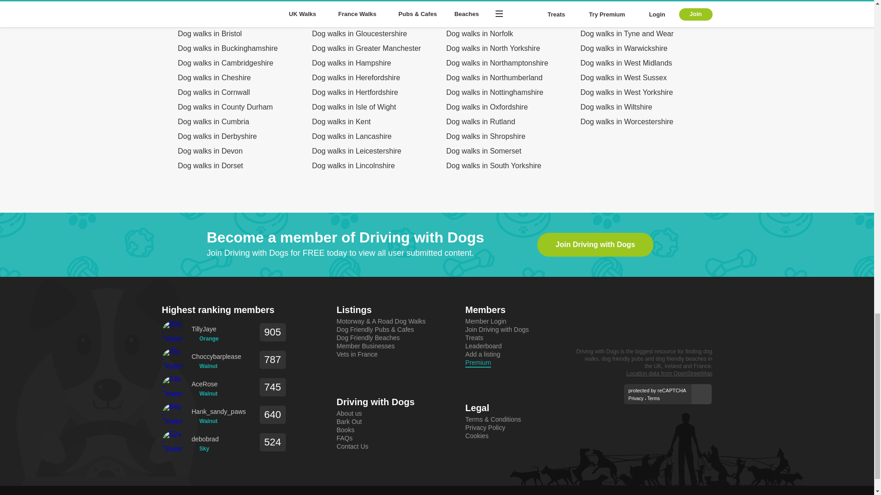  Describe the element at coordinates (205, 384) in the screenshot. I see `AceRose` at that location.